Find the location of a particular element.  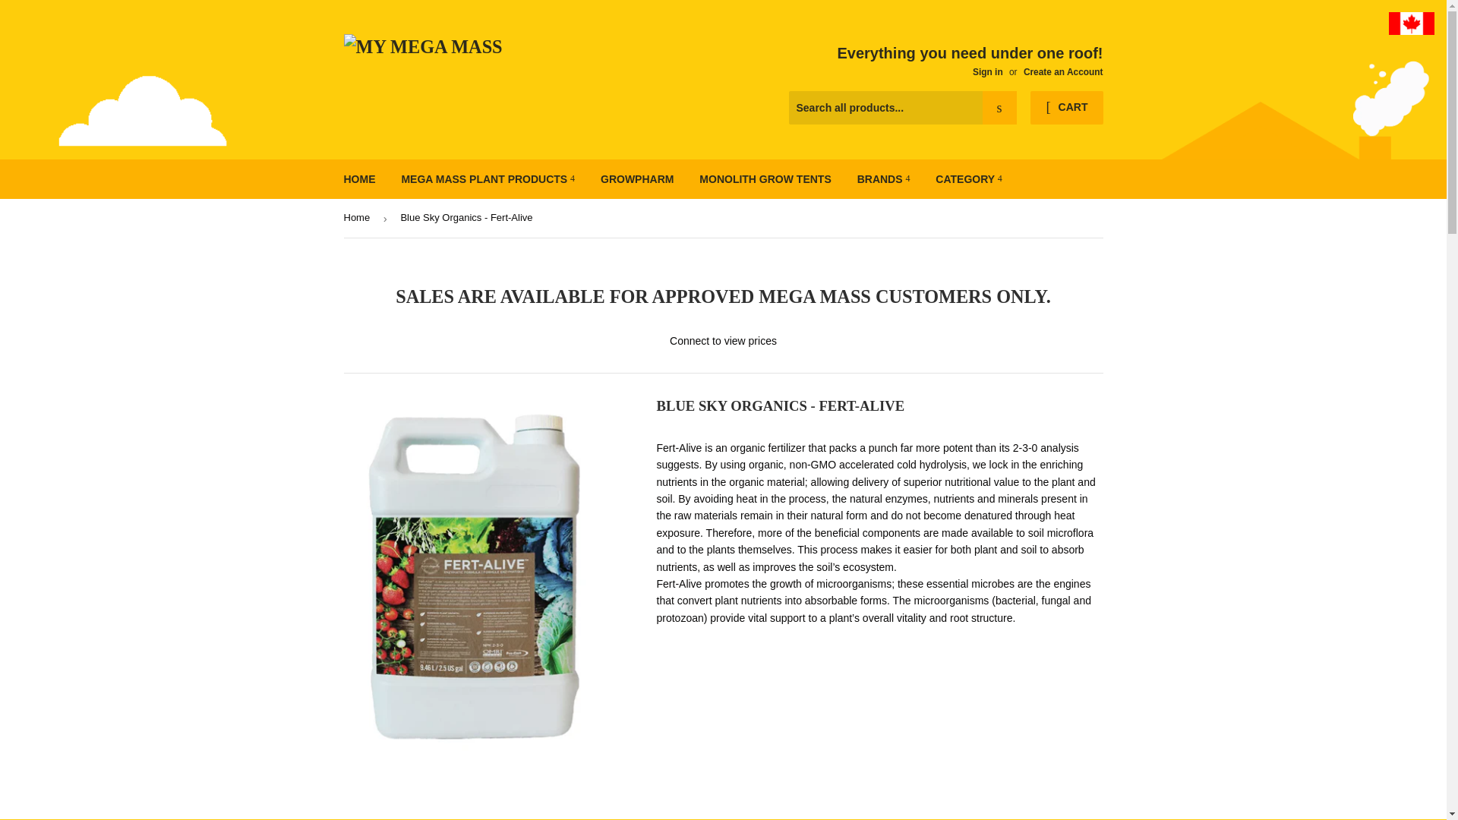

CART is located at coordinates (1066, 108).